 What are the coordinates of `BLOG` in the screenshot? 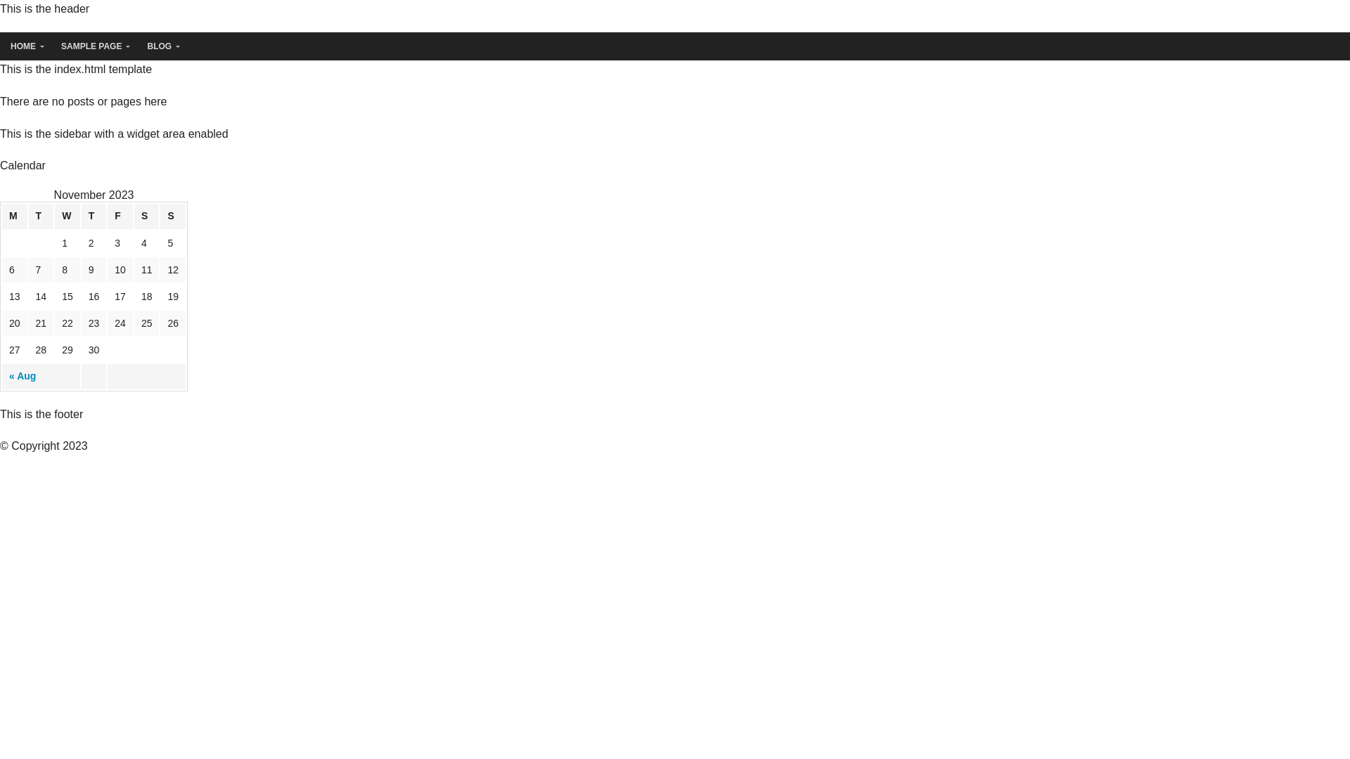 It's located at (160, 46).